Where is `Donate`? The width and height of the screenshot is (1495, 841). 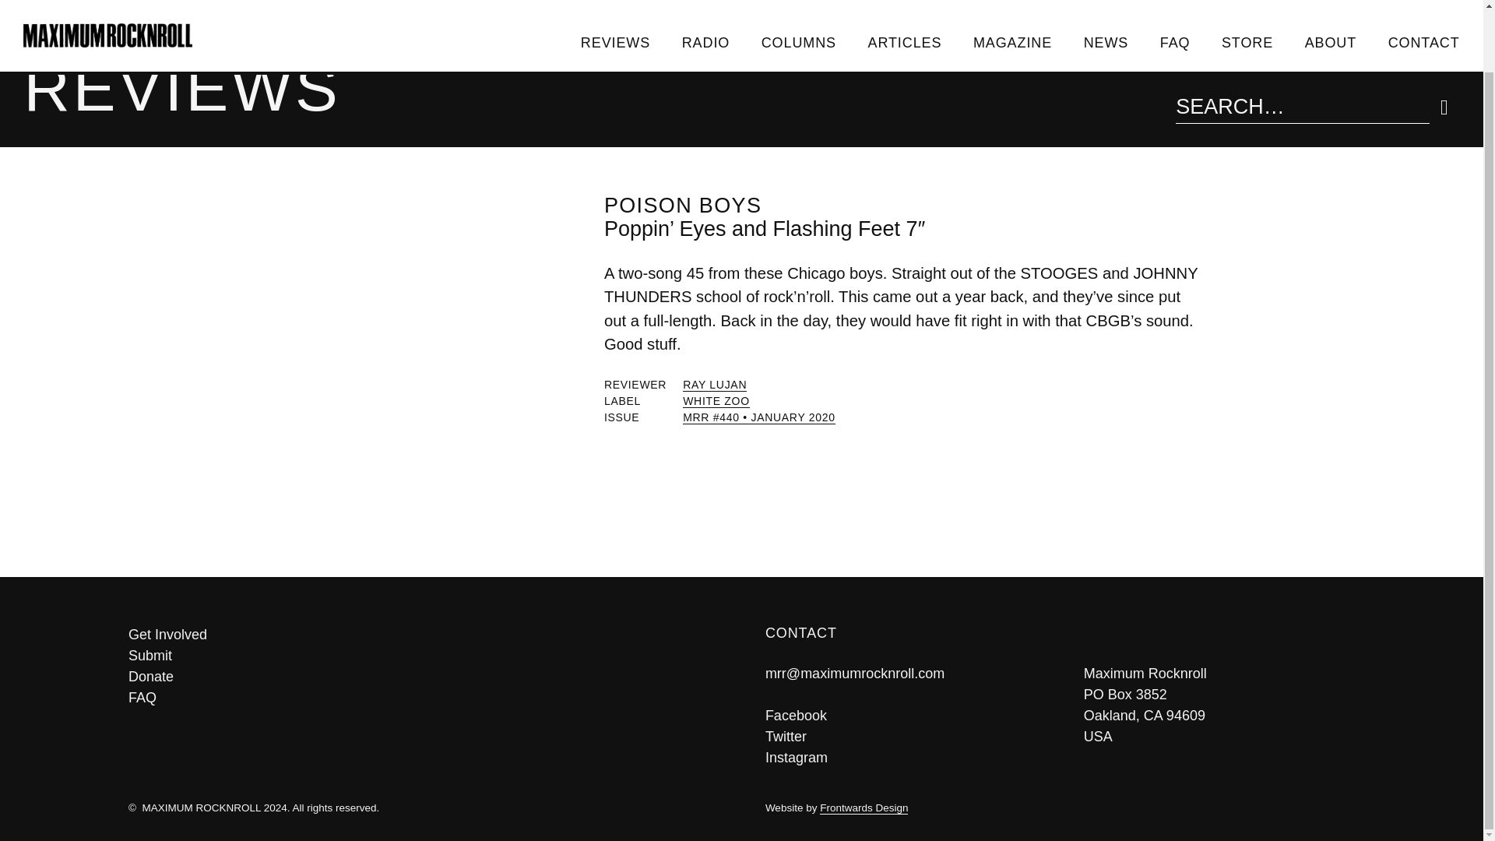
Donate is located at coordinates (423, 677).